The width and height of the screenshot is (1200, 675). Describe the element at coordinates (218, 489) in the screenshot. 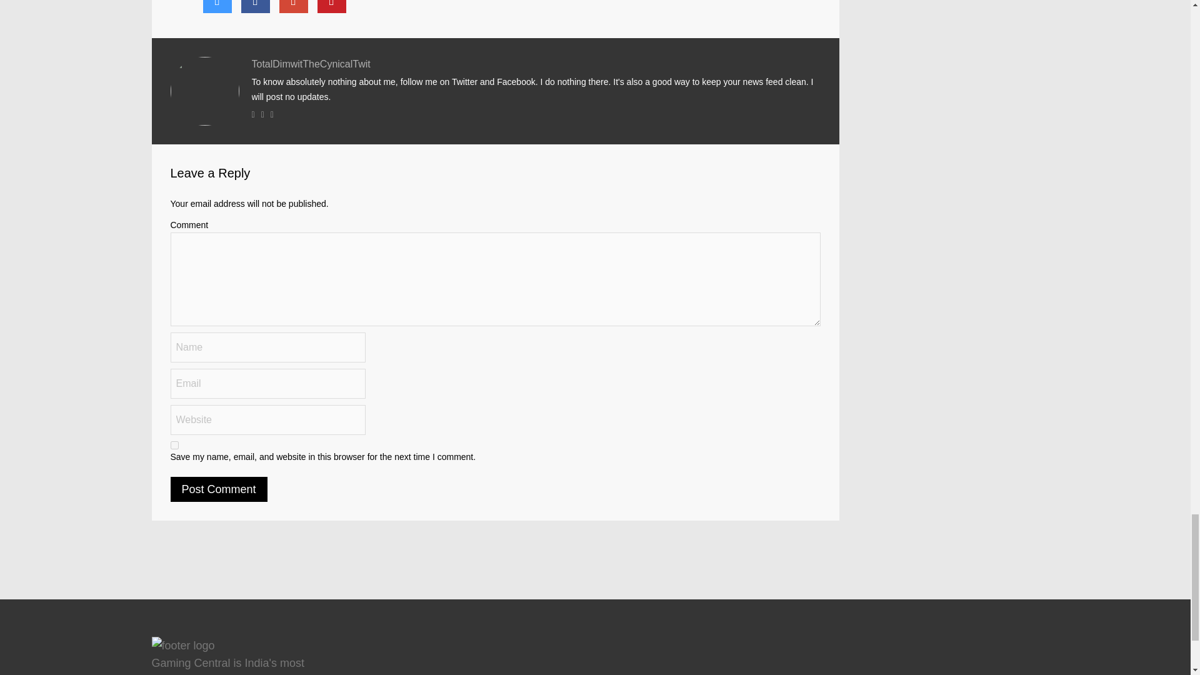

I see `Post Comment` at that location.